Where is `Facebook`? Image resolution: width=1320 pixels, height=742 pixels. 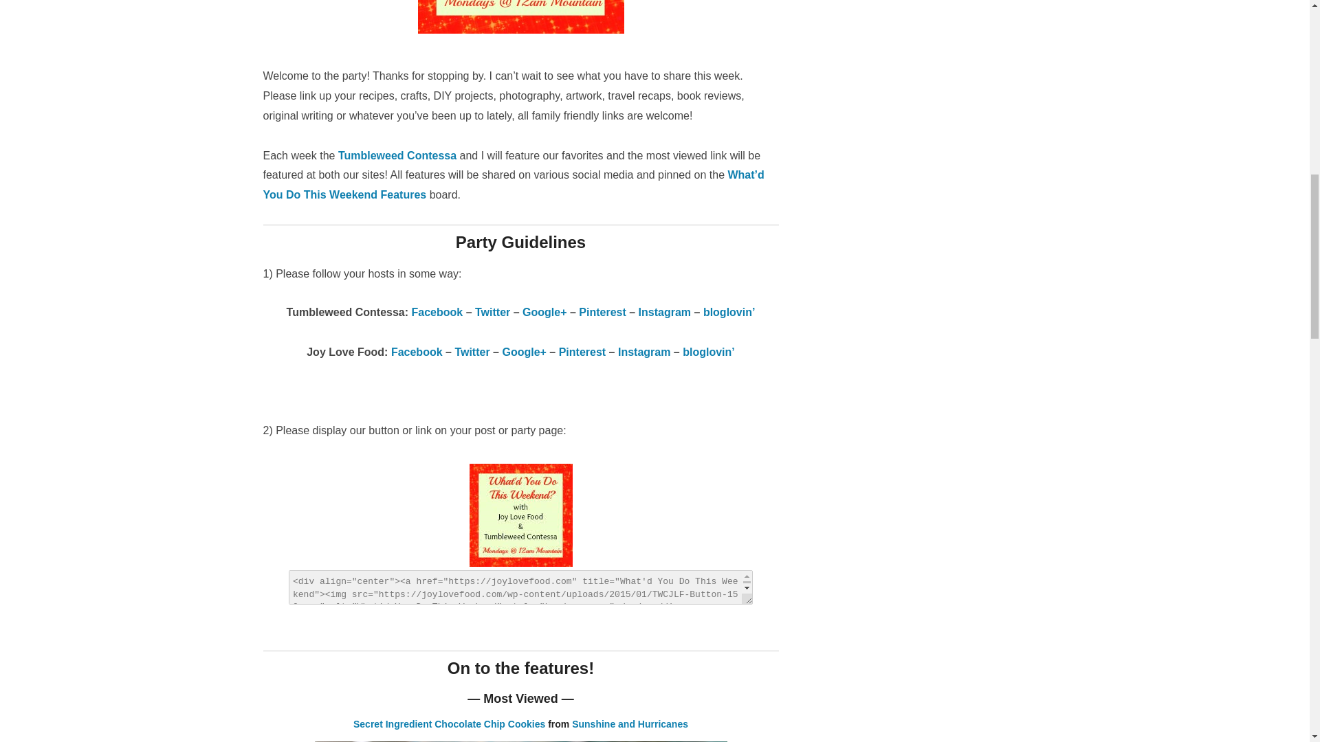
Facebook is located at coordinates (417, 352).